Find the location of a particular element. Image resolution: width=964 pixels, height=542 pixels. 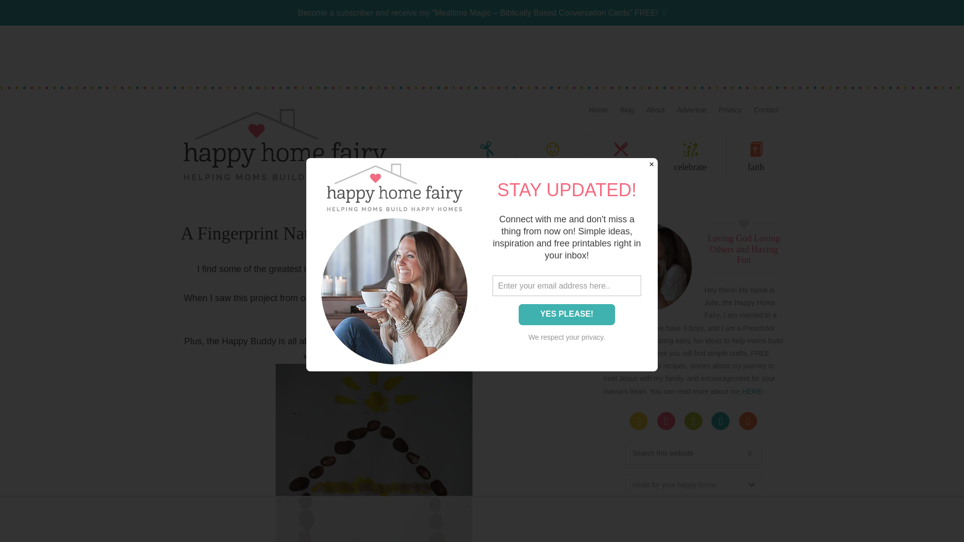

YES PLEASE! is located at coordinates (566, 314).